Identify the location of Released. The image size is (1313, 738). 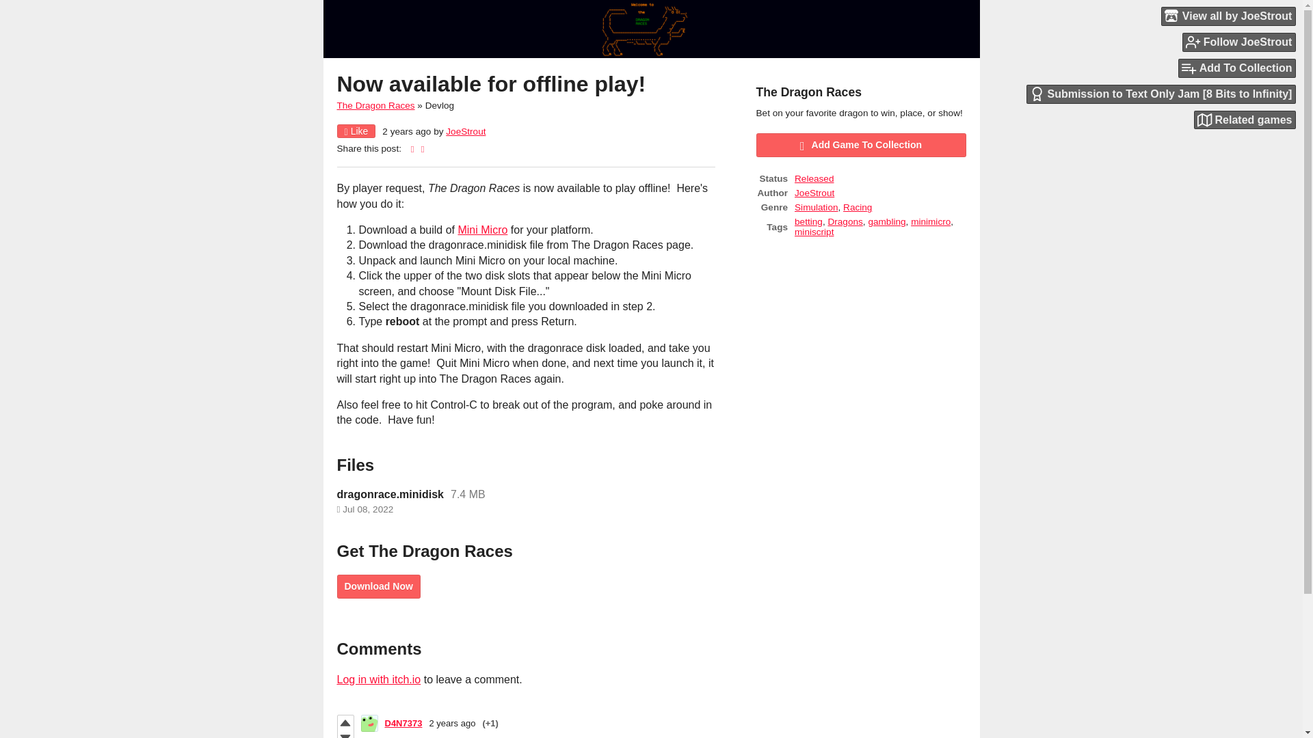
(814, 178).